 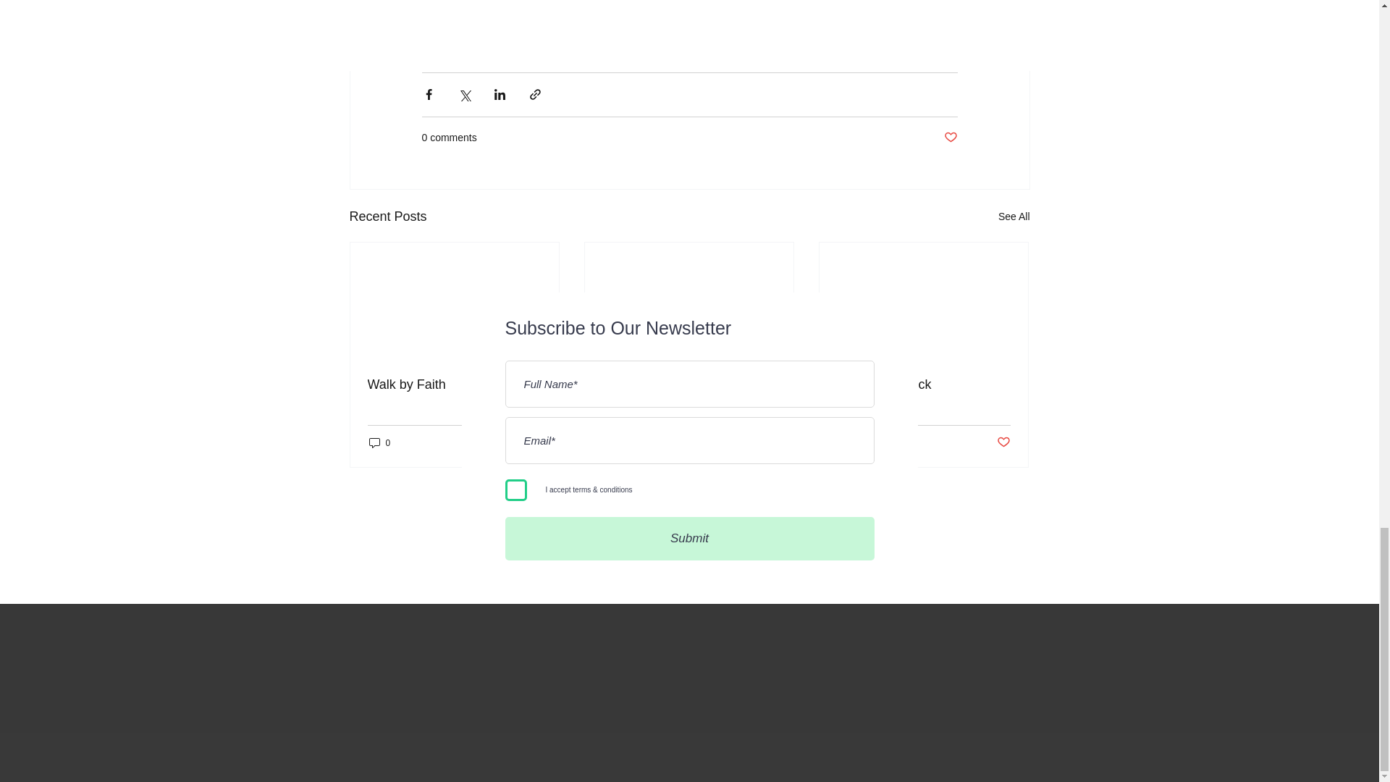 I want to click on Post not marked as liked, so click(x=950, y=138).